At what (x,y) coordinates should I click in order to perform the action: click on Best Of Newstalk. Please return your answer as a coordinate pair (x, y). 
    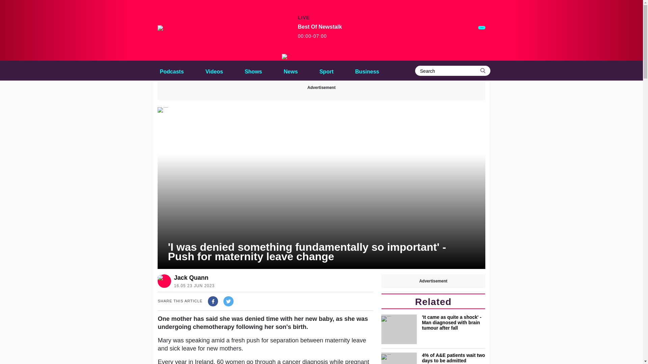
    Looking at the image, I should click on (286, 57).